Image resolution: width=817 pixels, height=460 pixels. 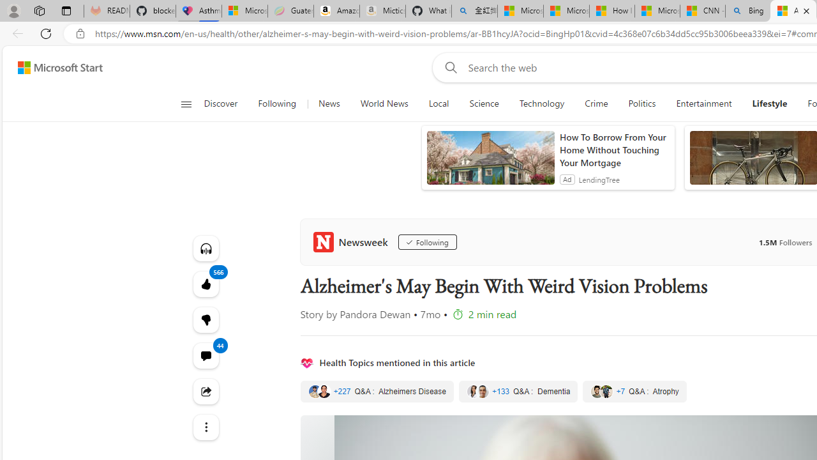 I want to click on Back, so click(x=15, y=33).